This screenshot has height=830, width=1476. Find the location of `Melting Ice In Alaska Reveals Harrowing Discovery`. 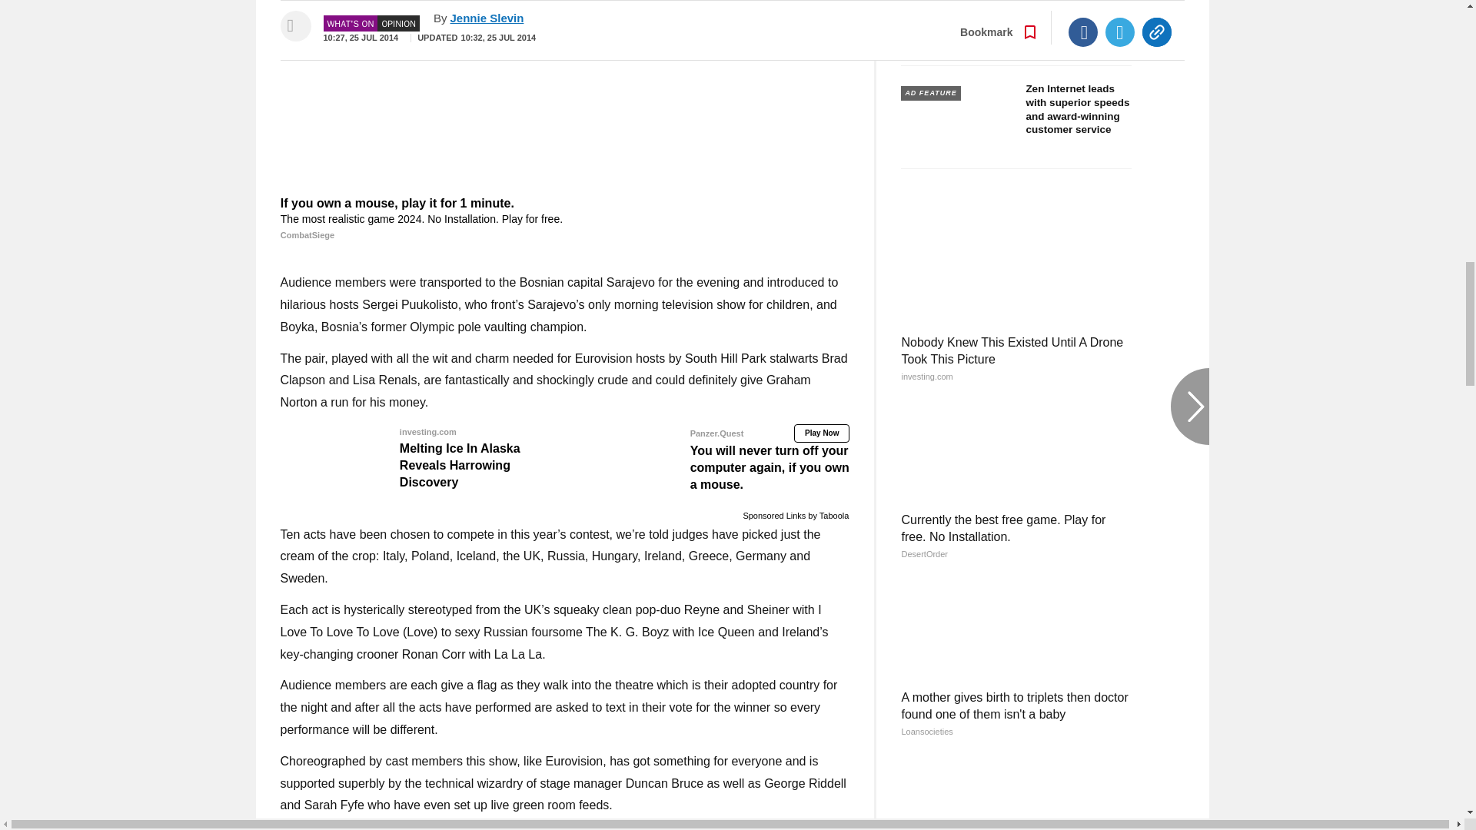

Melting Ice In Alaska Reveals Harrowing Discovery is located at coordinates (420, 456).